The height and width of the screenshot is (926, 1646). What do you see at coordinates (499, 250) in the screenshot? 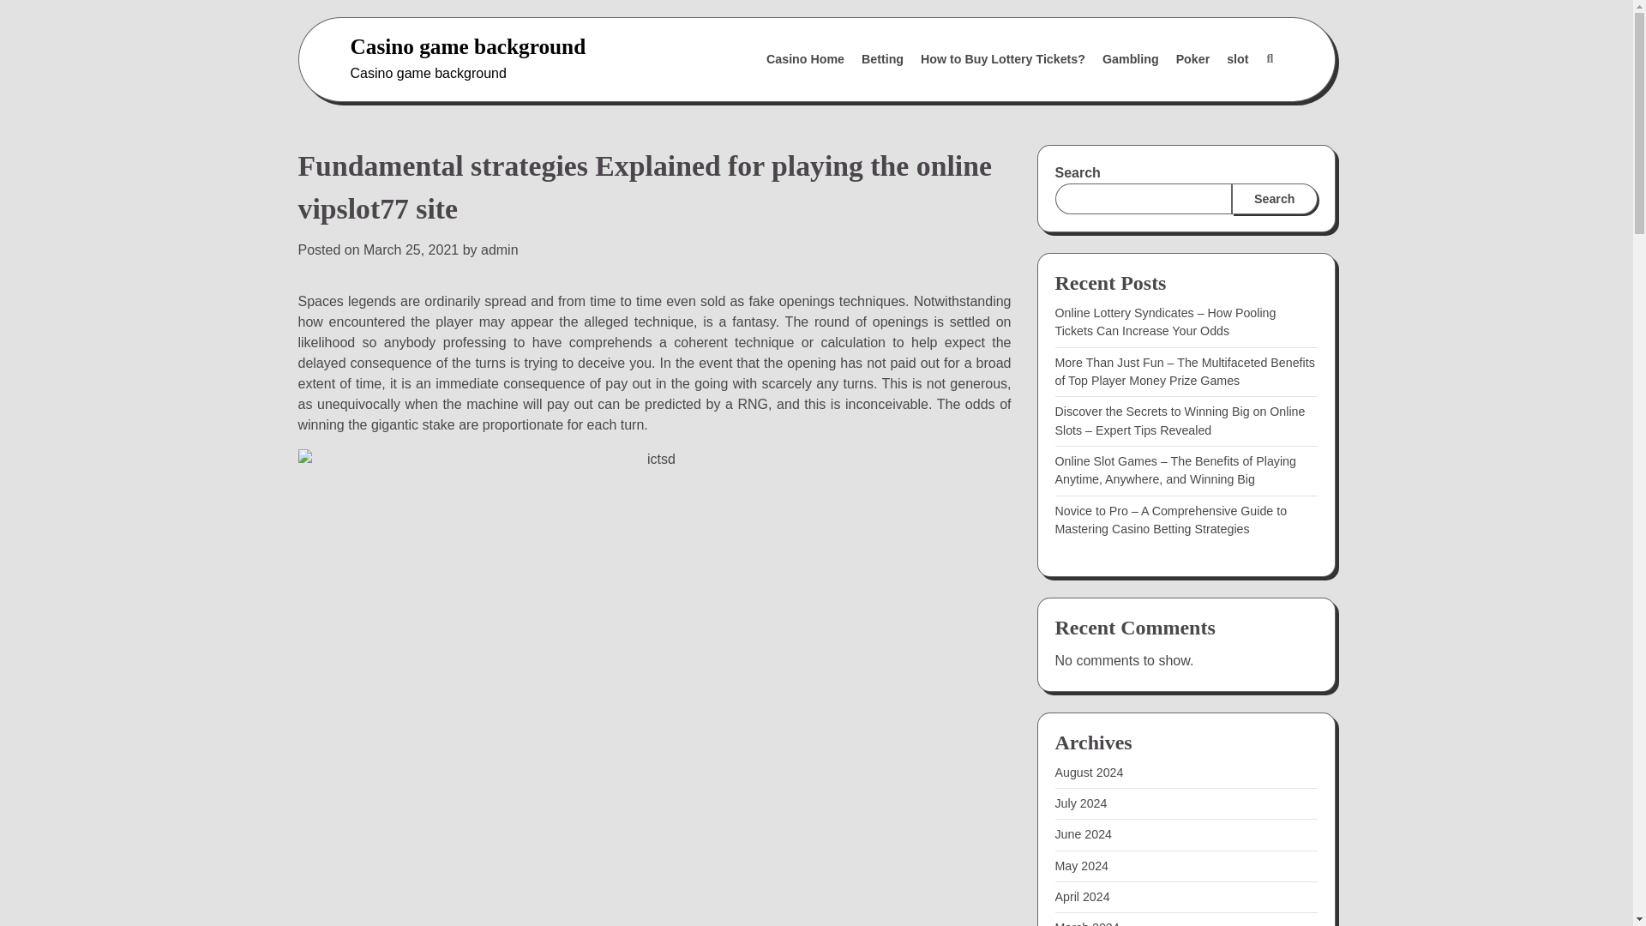
I see `admin` at bounding box center [499, 250].